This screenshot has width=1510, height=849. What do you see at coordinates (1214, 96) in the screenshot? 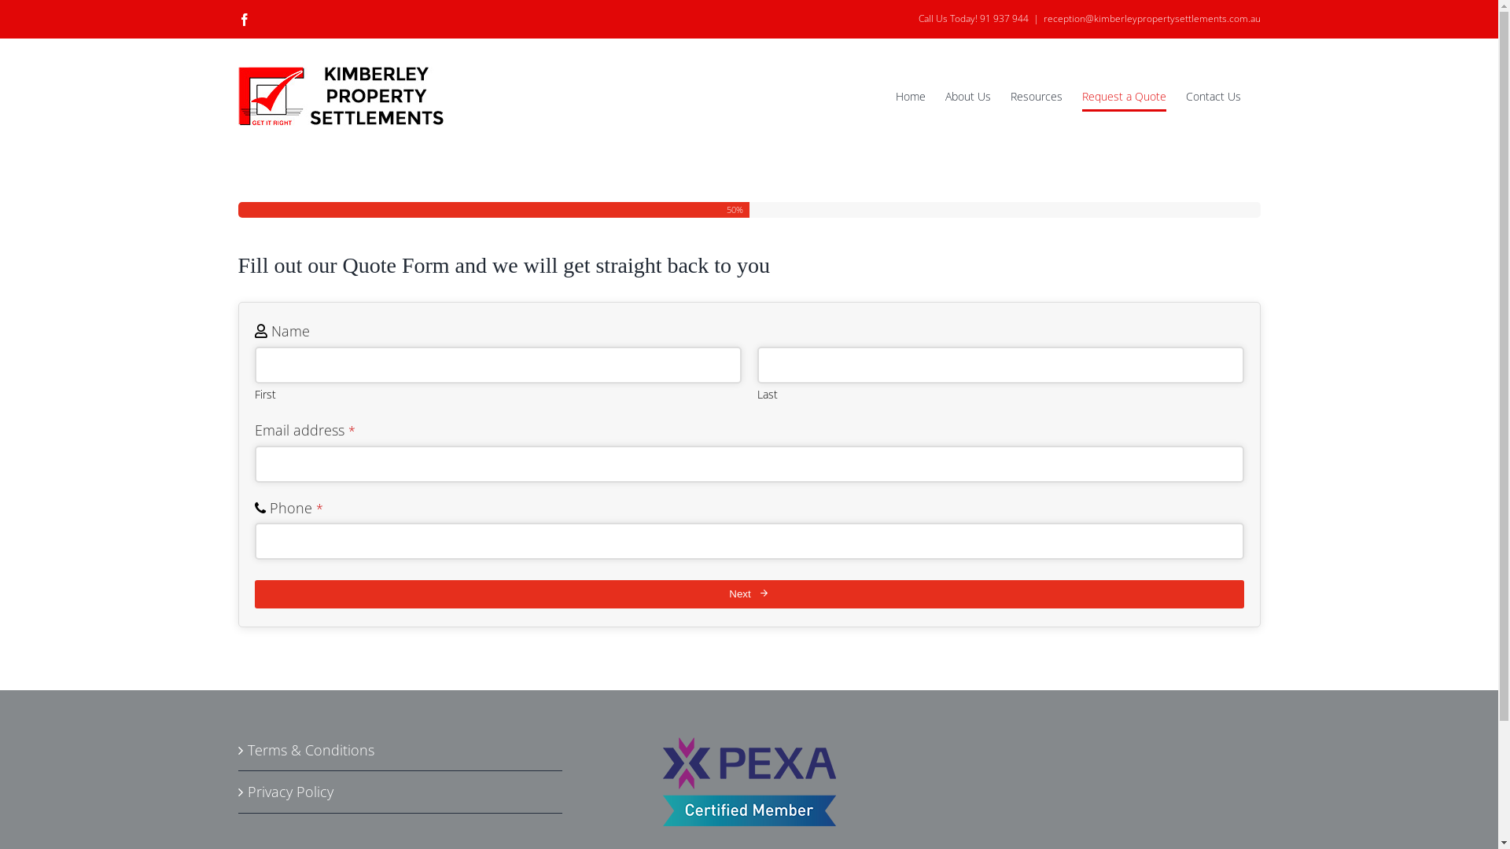
I see `Contact Us` at bounding box center [1214, 96].